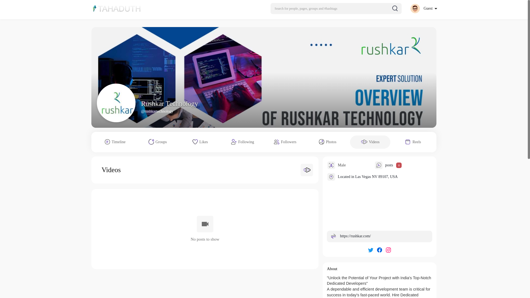 This screenshot has height=298, width=530. Describe the element at coordinates (200, 142) in the screenshot. I see `Likes` at that location.